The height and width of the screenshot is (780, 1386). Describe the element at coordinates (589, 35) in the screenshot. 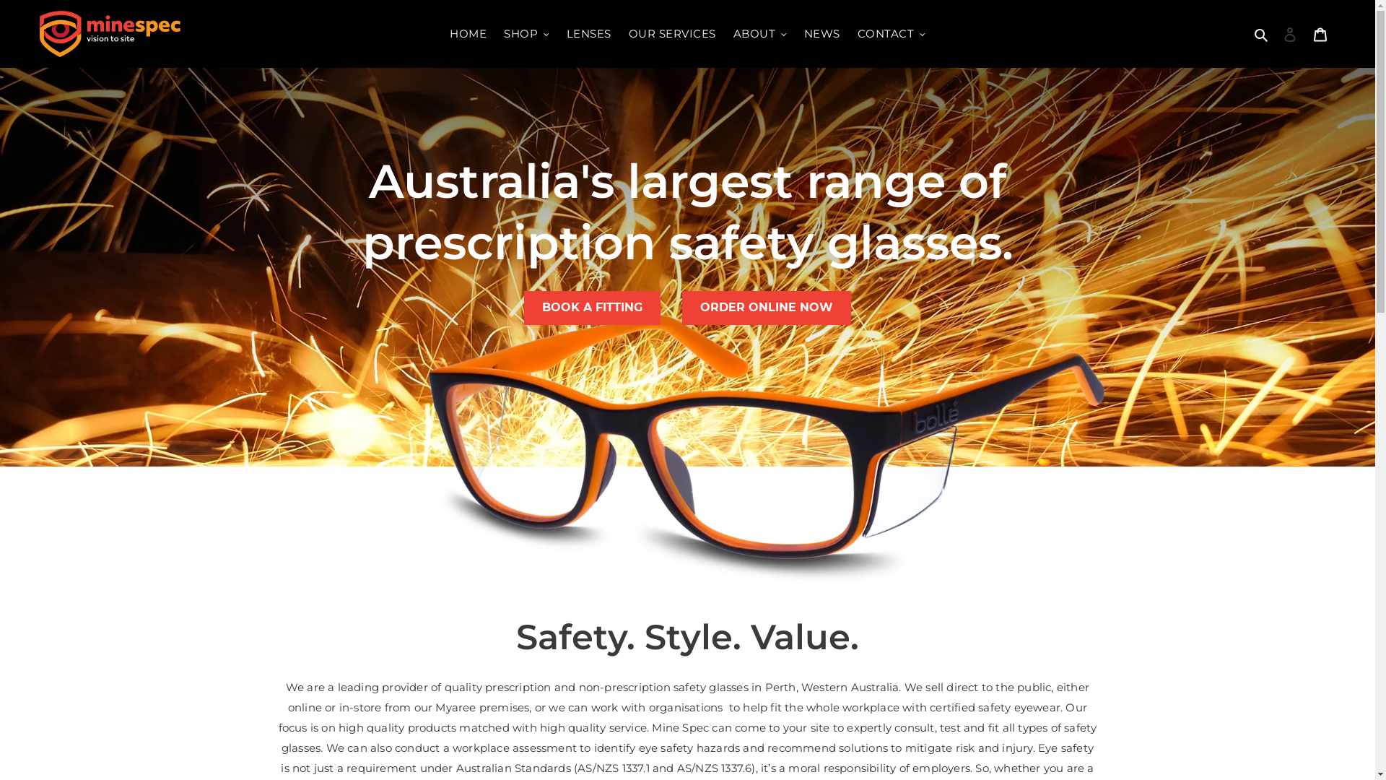

I see `LENSES` at that location.